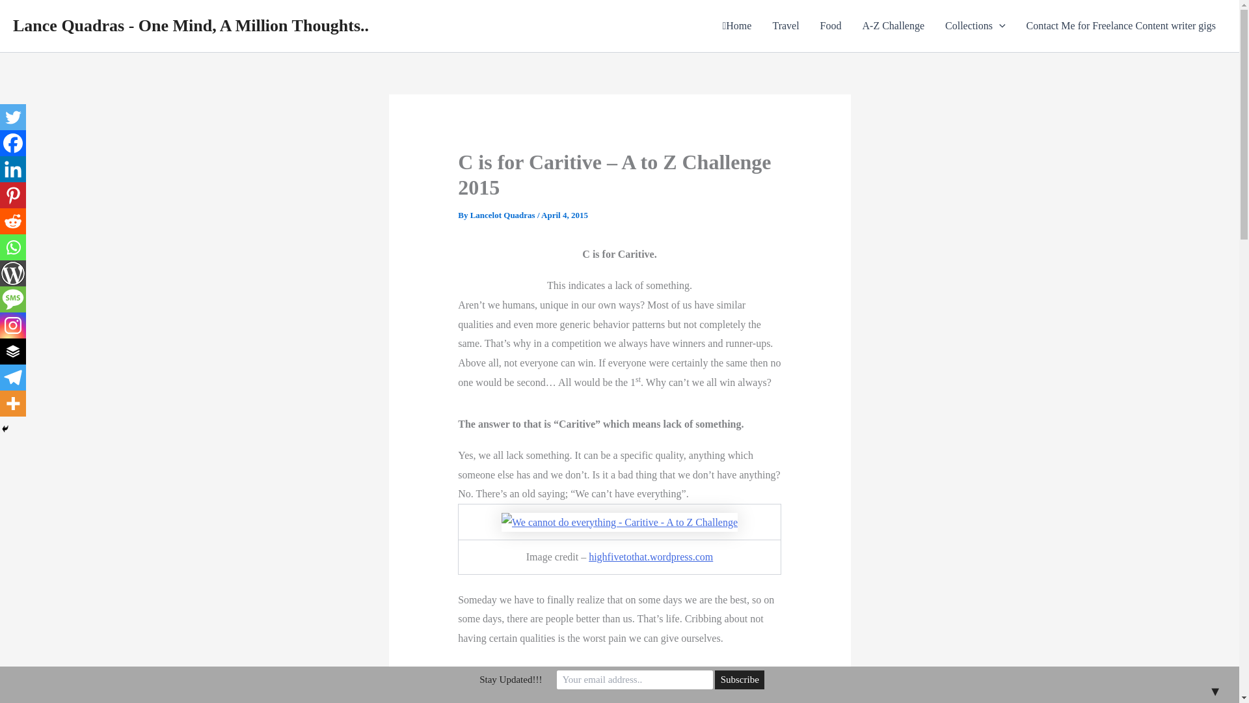 Image resolution: width=1249 pixels, height=703 pixels. Describe the element at coordinates (651, 557) in the screenshot. I see `highfivetothat.wordpress.com` at that location.